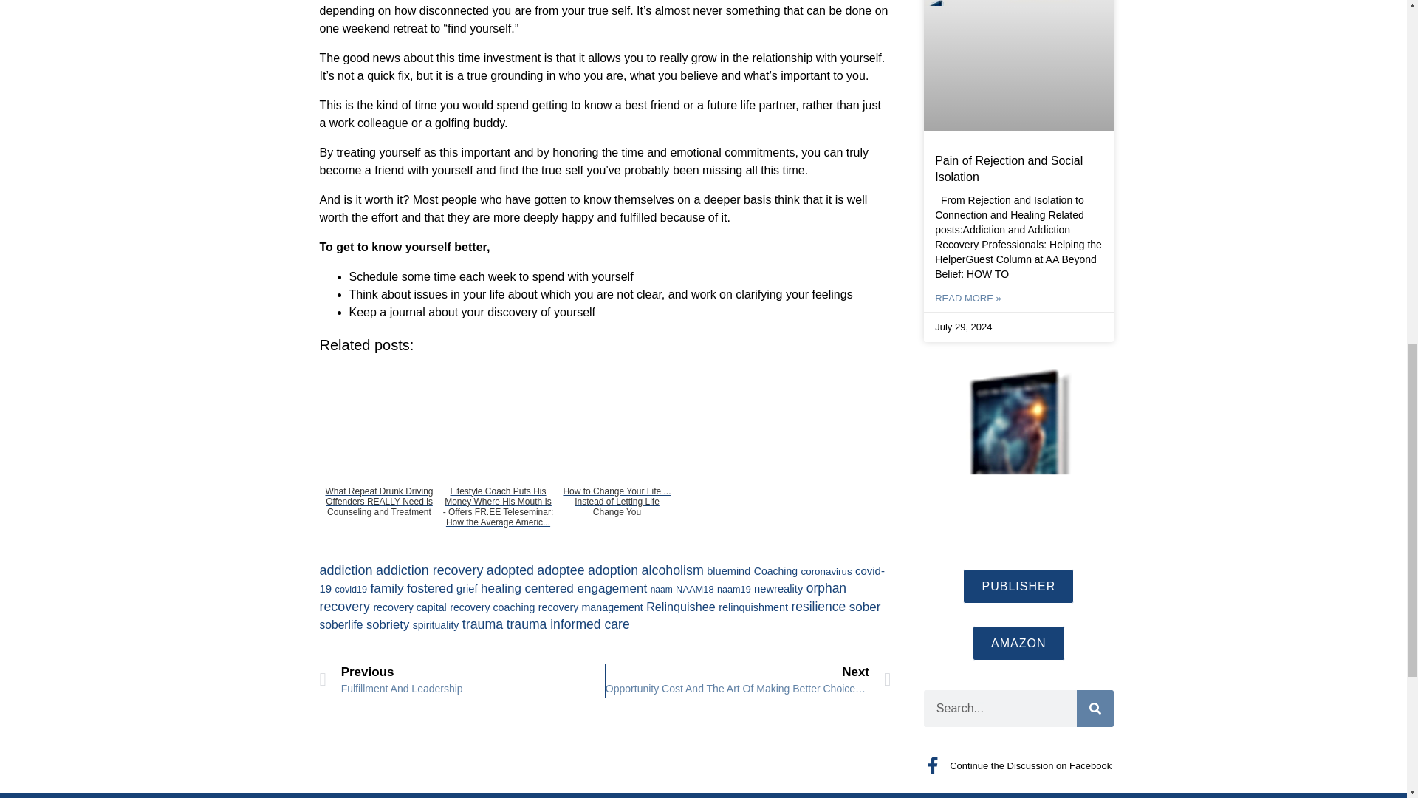 This screenshot has height=798, width=1418. I want to click on addiction, so click(346, 570).